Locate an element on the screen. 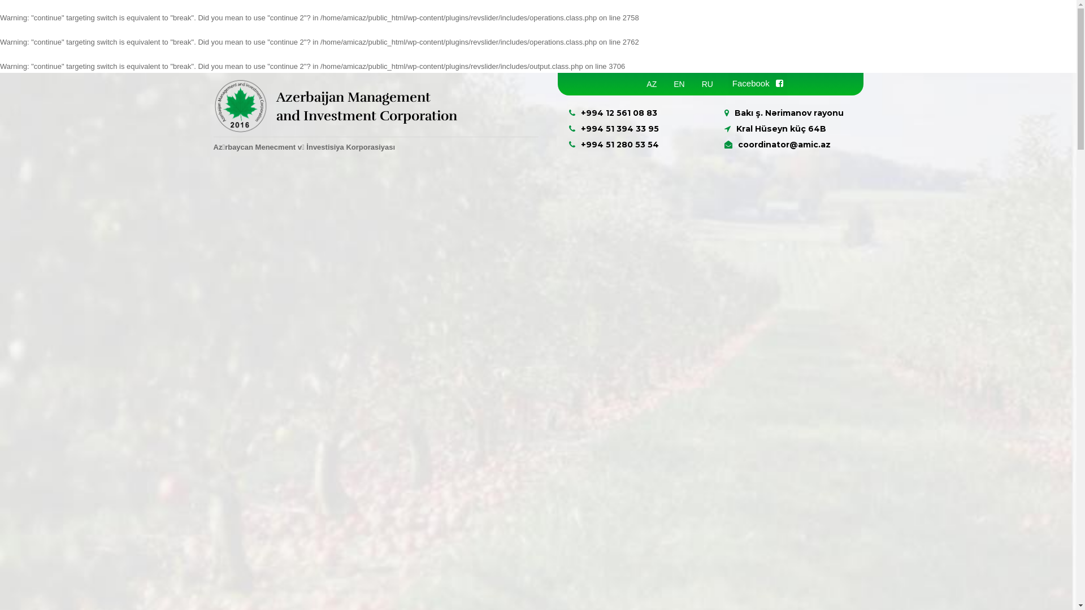  EN is located at coordinates (679, 84).